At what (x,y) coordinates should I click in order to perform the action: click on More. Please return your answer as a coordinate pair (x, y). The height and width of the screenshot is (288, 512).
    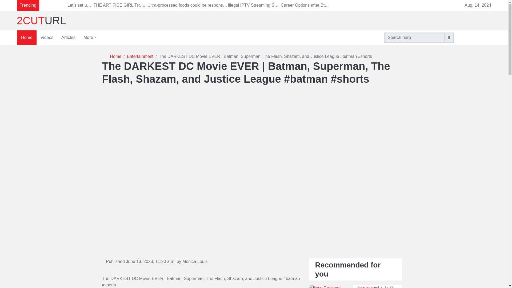
    Looking at the image, I should click on (90, 38).